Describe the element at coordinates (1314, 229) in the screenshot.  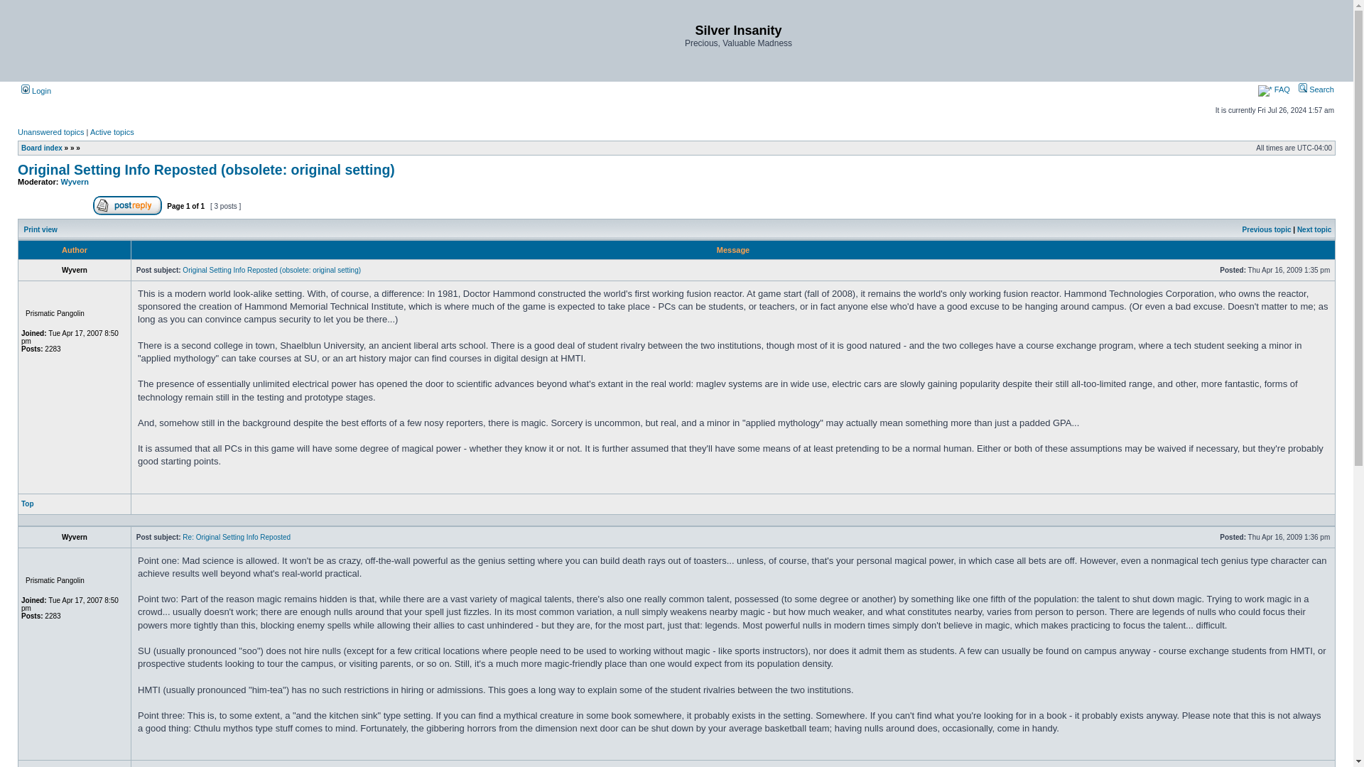
I see `Next topic` at that location.